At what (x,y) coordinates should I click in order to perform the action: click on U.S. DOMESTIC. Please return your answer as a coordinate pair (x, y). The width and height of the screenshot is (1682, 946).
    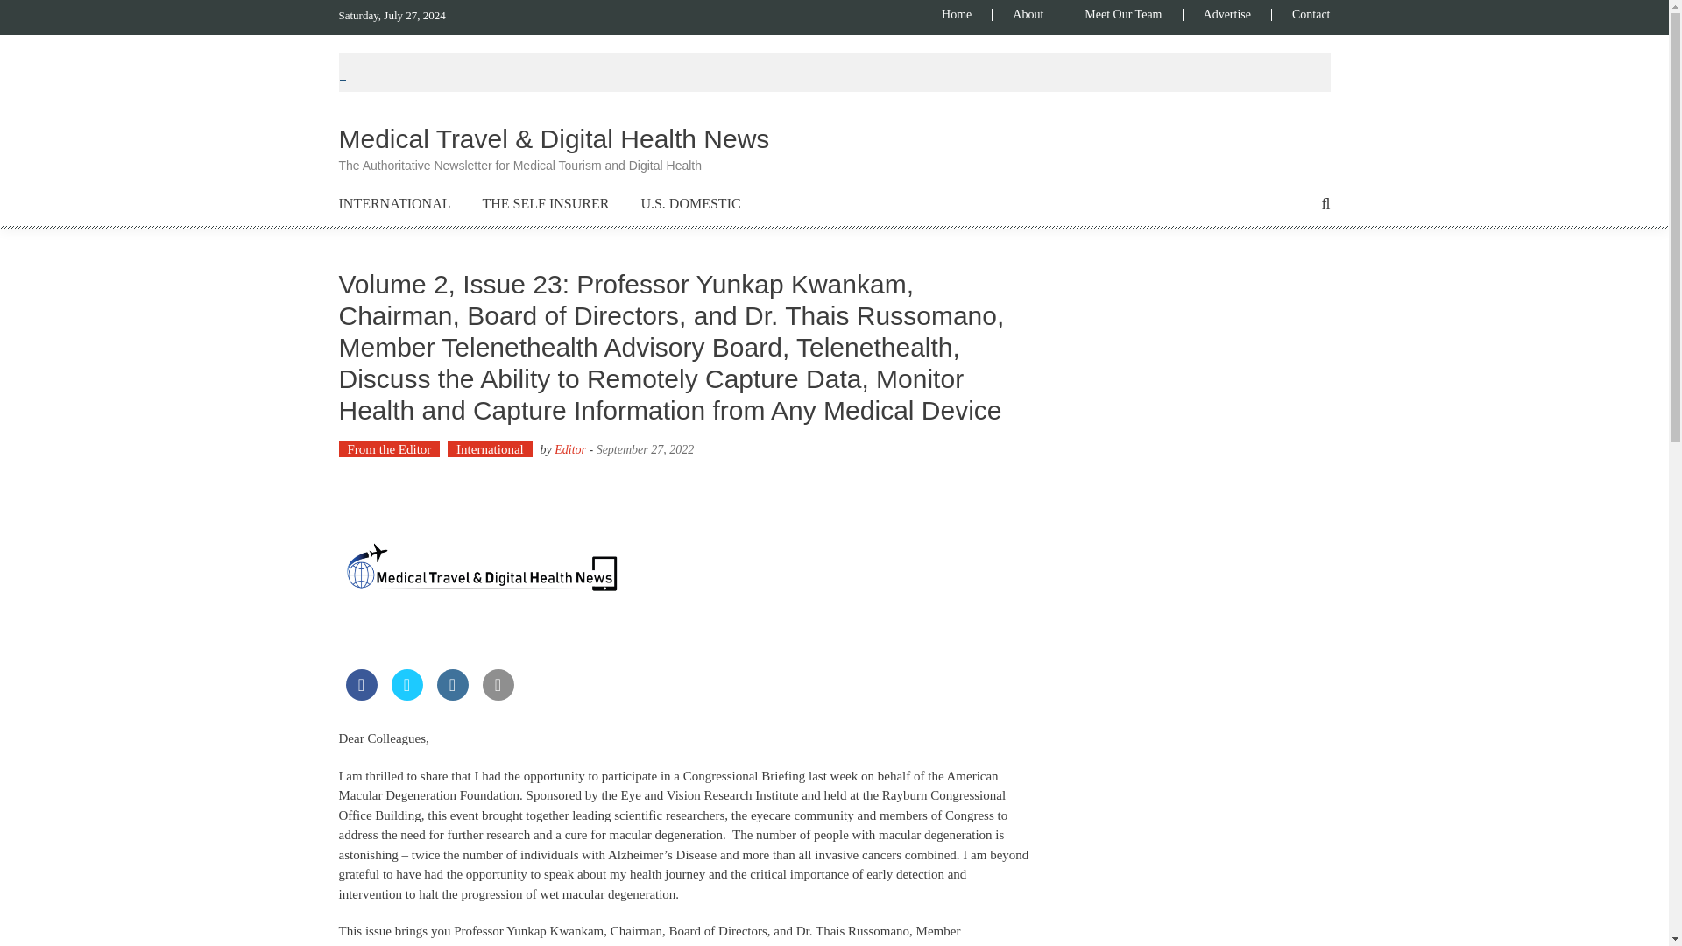
    Looking at the image, I should click on (690, 204).